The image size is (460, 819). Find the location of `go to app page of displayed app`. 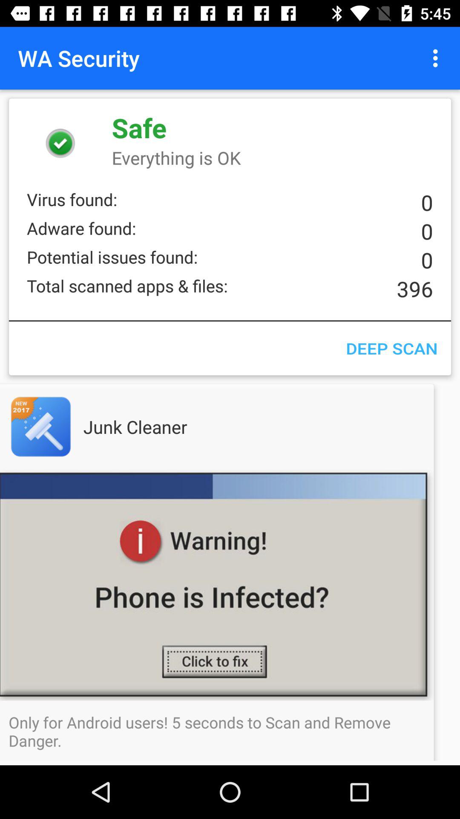

go to app page of displayed app is located at coordinates (58, 427).